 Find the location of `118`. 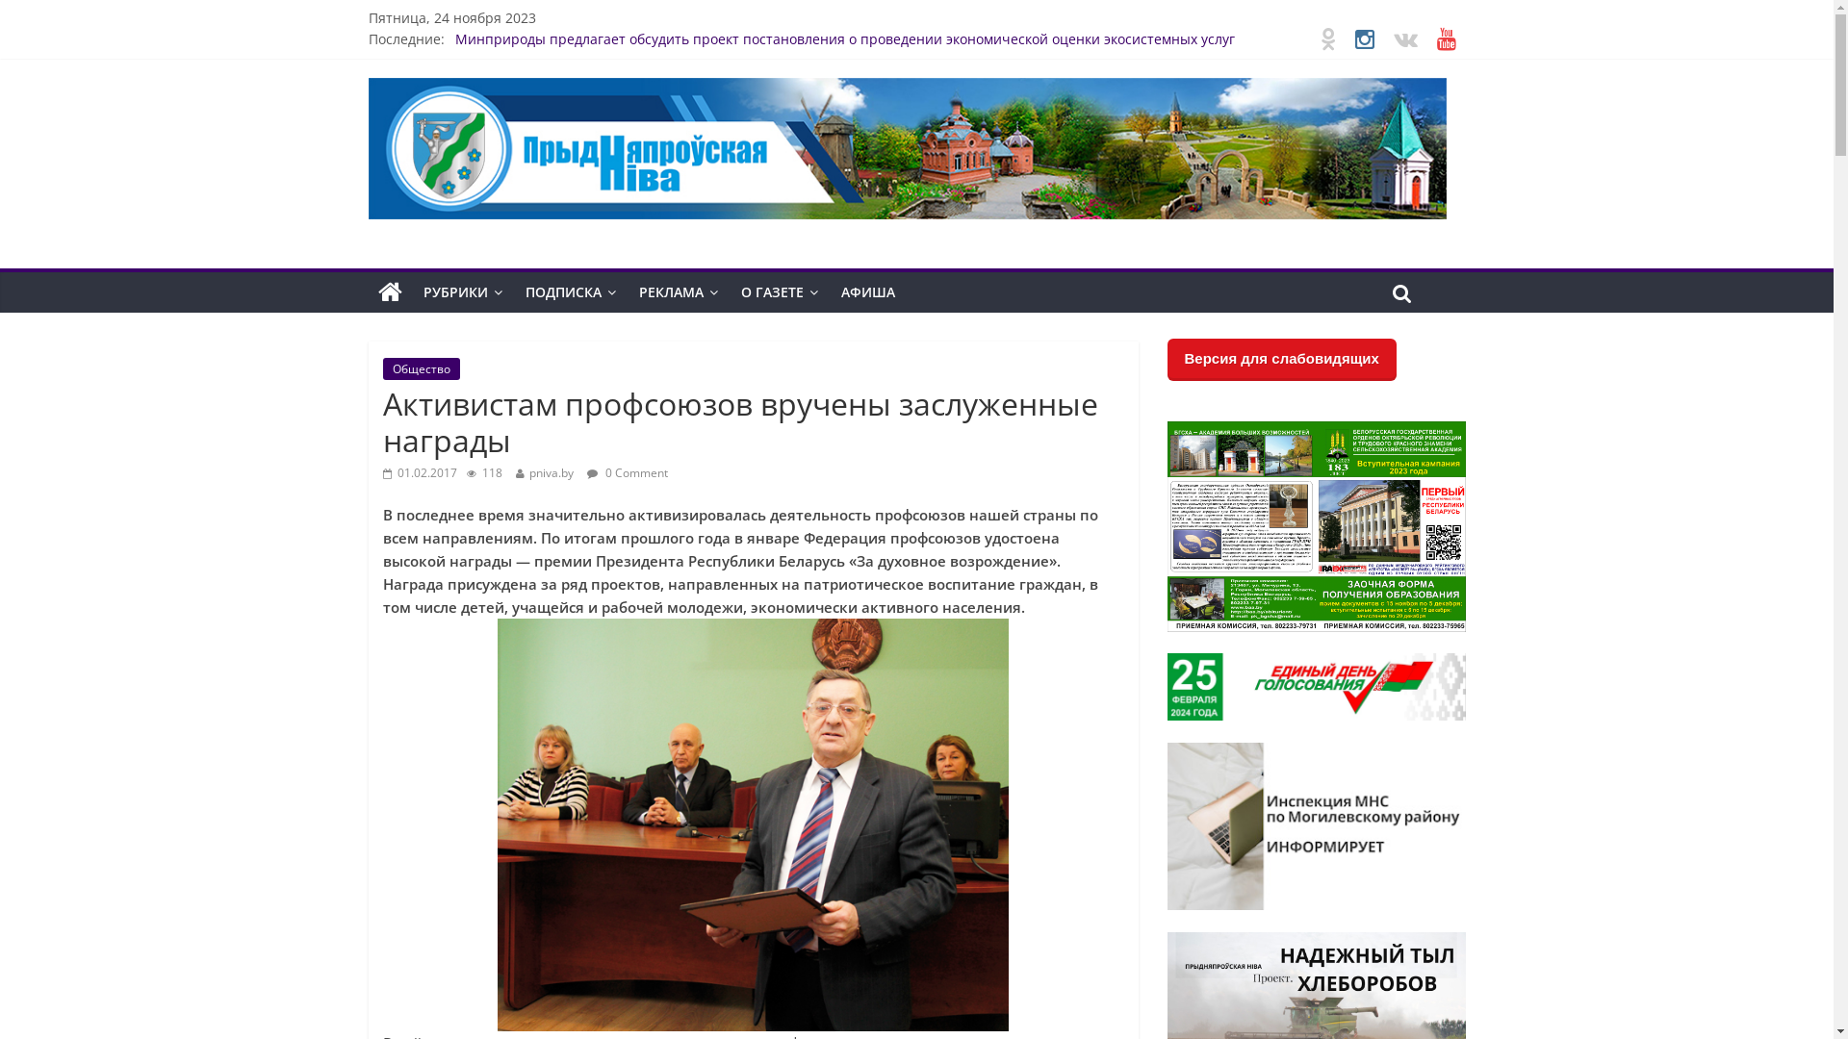

118 is located at coordinates (483, 471).